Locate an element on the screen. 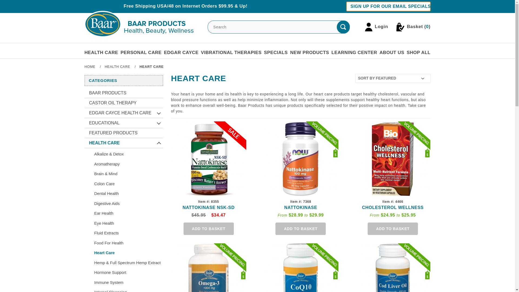  Dental Health is located at coordinates (126, 193).